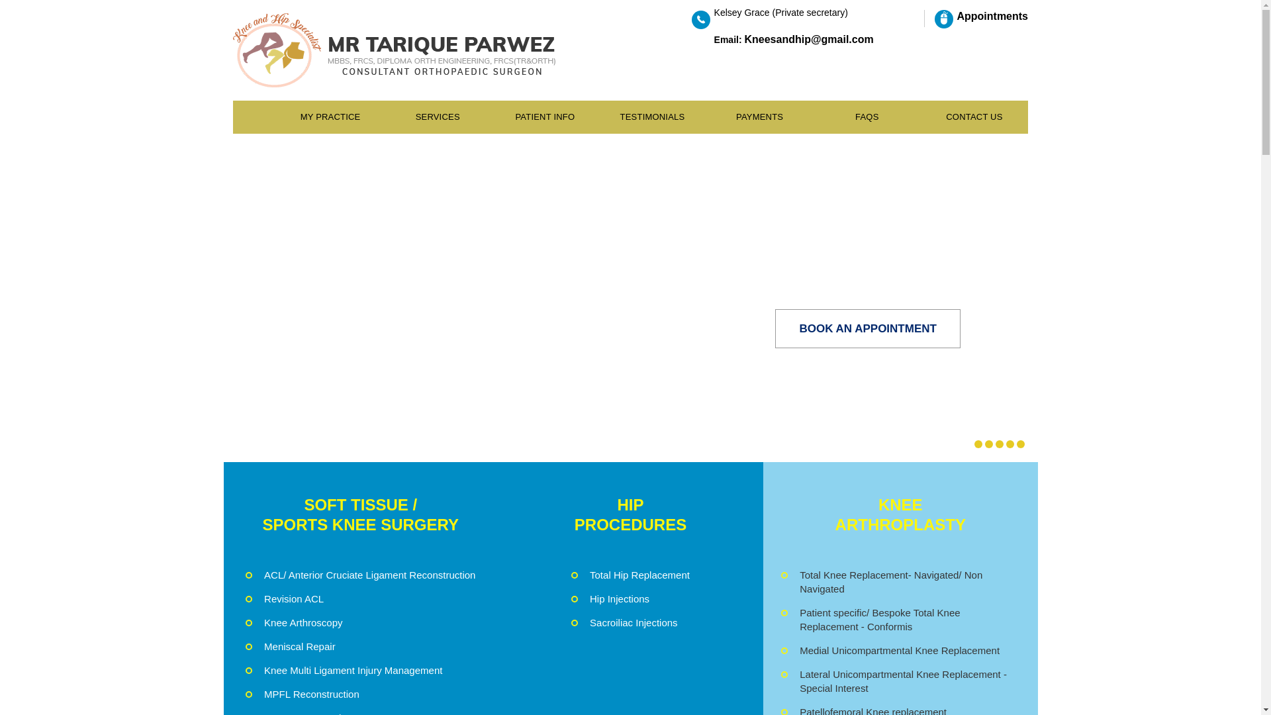 The height and width of the screenshot is (715, 1271). What do you see at coordinates (544, 117) in the screenshot?
I see `PATIENT INFO` at bounding box center [544, 117].